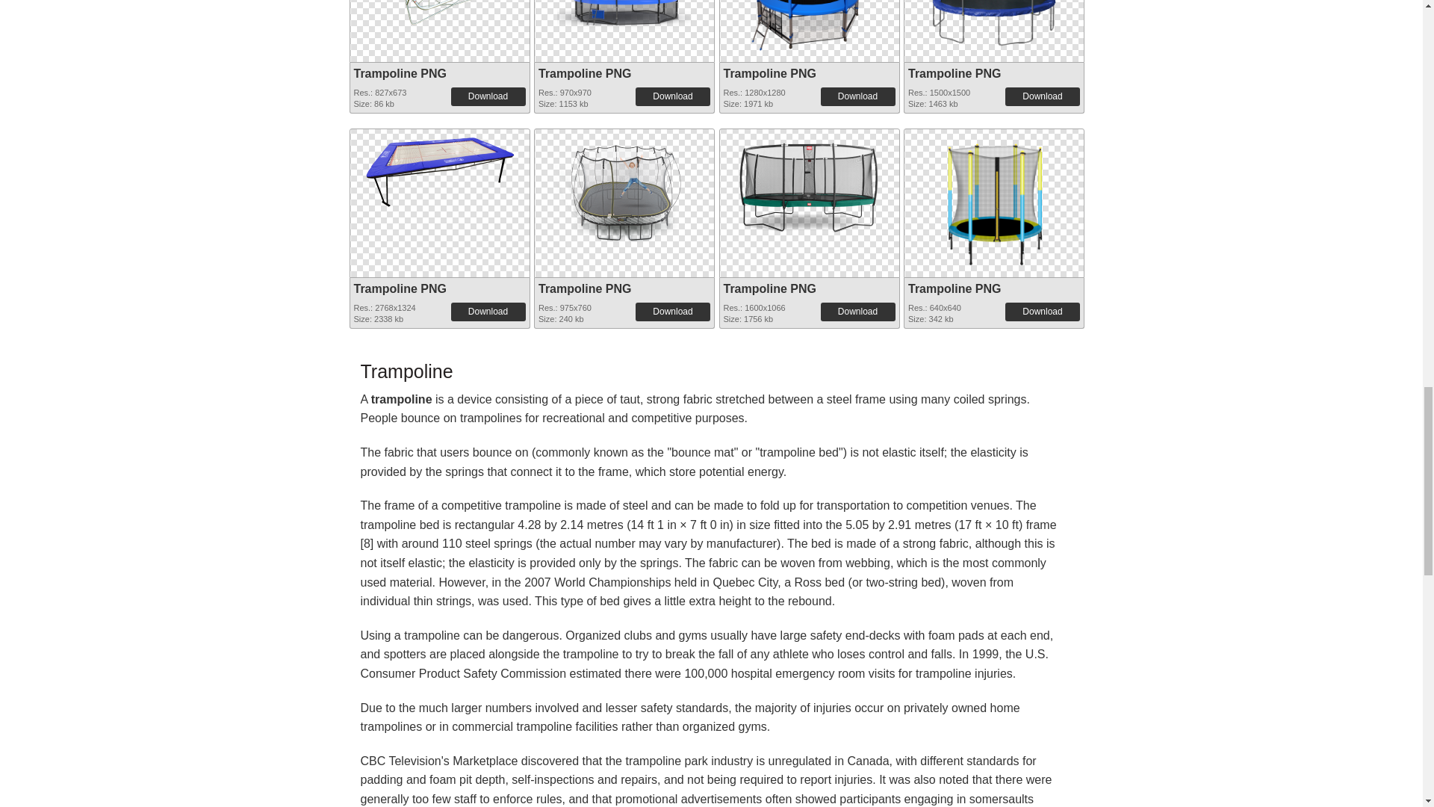 Image resolution: width=1434 pixels, height=807 pixels. What do you see at coordinates (810, 28) in the screenshot?
I see `Trampoline PNG` at bounding box center [810, 28].